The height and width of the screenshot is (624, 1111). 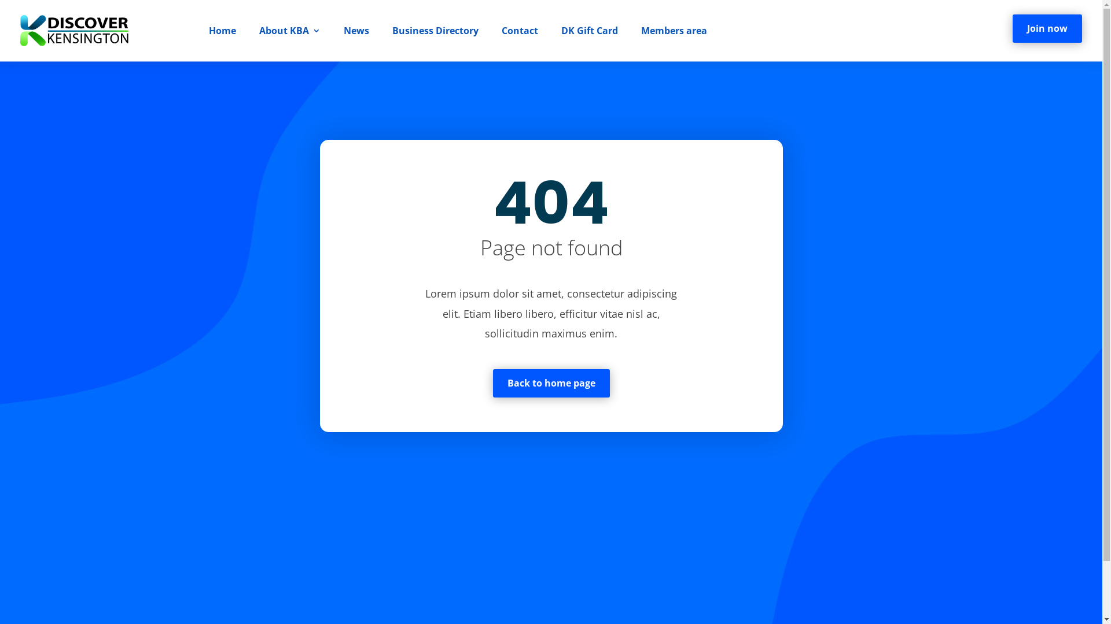 I want to click on Home, so click(x=222, y=31).